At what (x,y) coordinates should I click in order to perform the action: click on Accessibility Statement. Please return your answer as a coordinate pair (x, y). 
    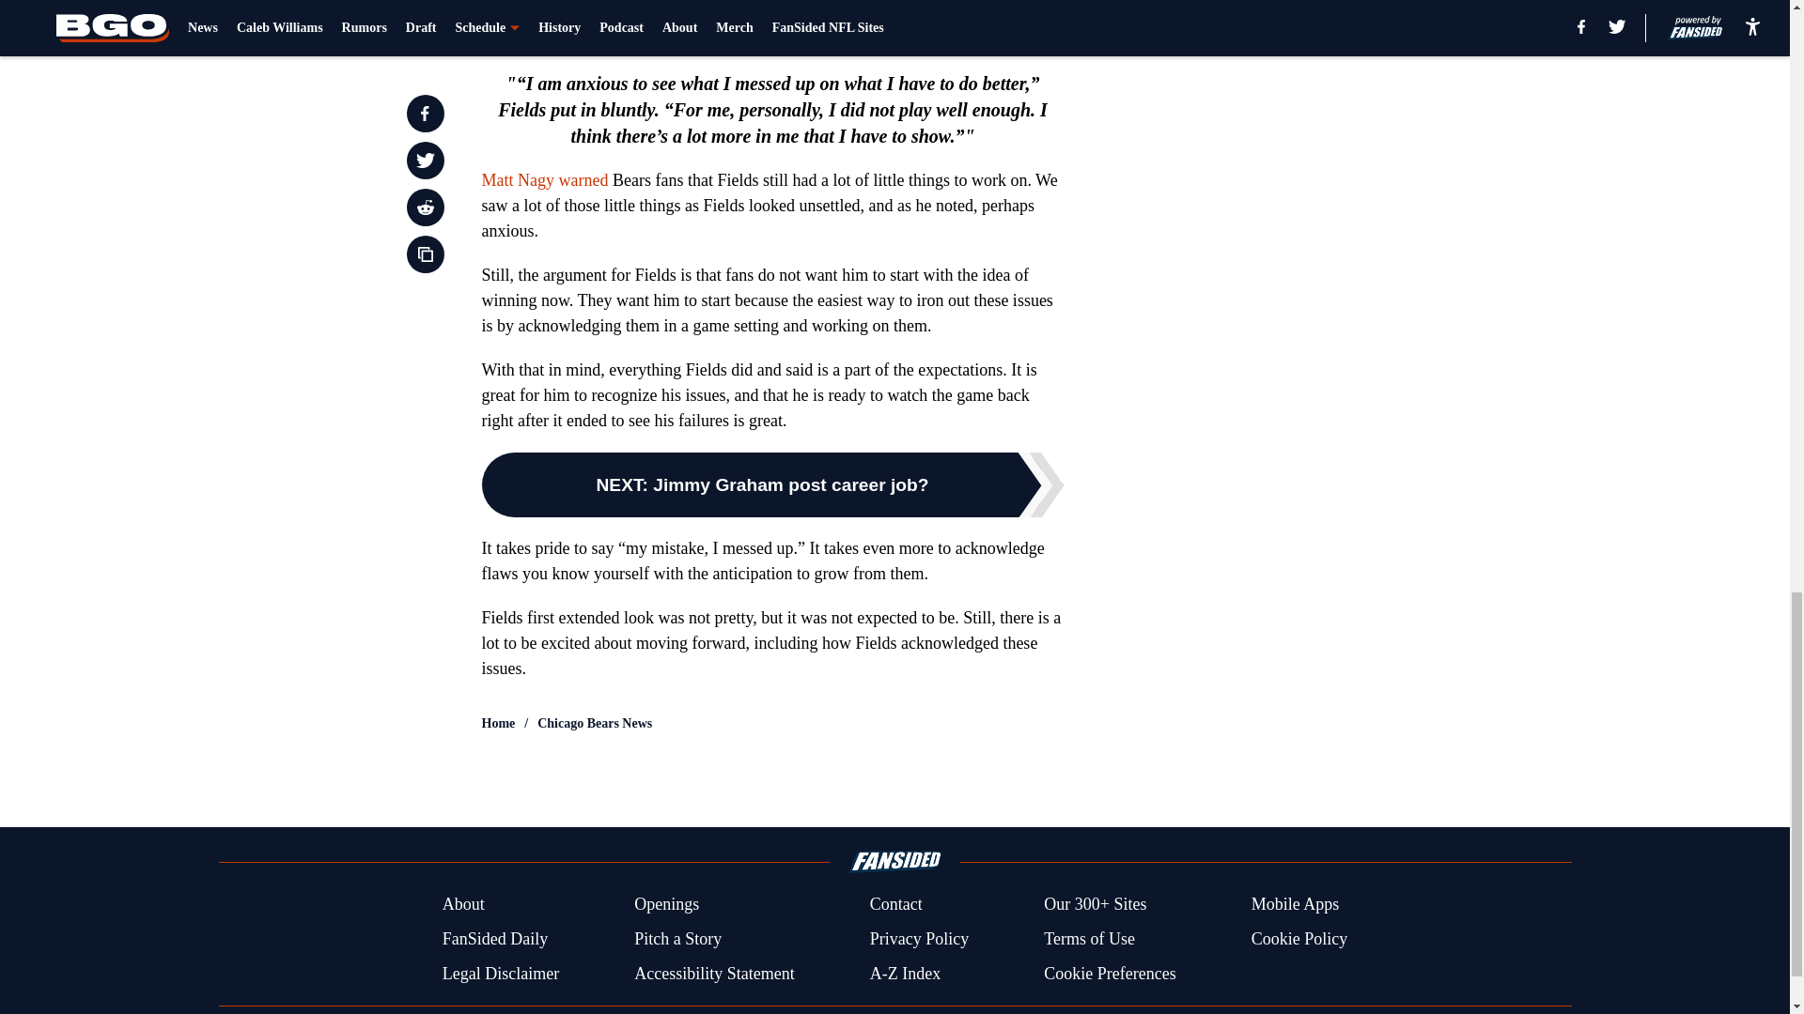
    Looking at the image, I should click on (714, 973).